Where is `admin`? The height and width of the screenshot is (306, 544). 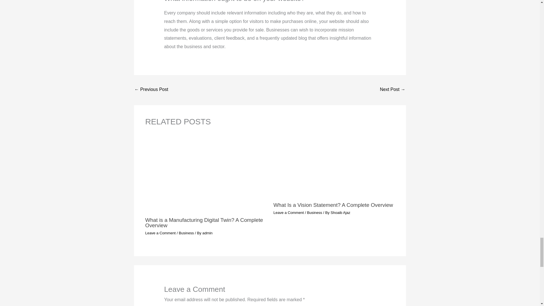 admin is located at coordinates (207, 233).